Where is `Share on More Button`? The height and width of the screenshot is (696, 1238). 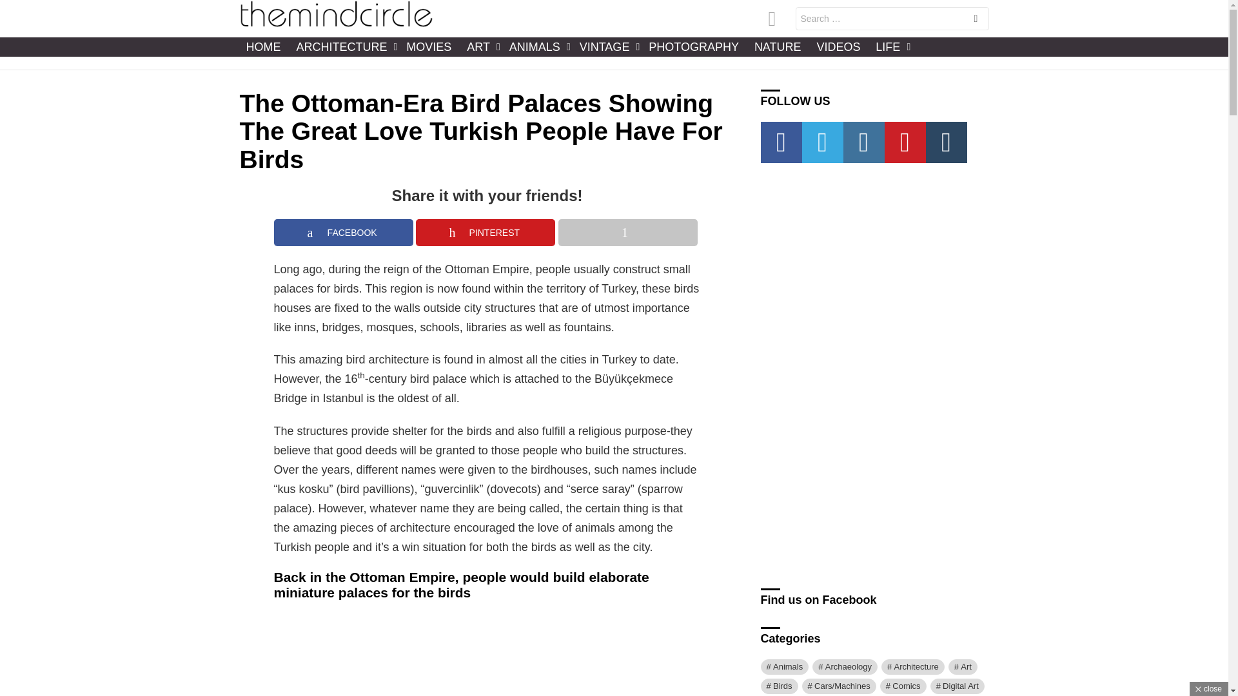 Share on More Button is located at coordinates (628, 233).